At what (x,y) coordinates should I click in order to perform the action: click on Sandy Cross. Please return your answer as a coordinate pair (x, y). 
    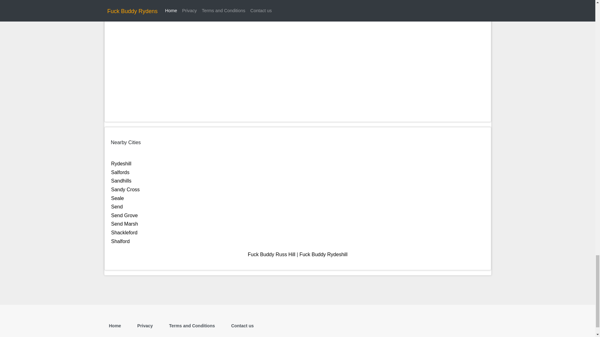
    Looking at the image, I should click on (125, 189).